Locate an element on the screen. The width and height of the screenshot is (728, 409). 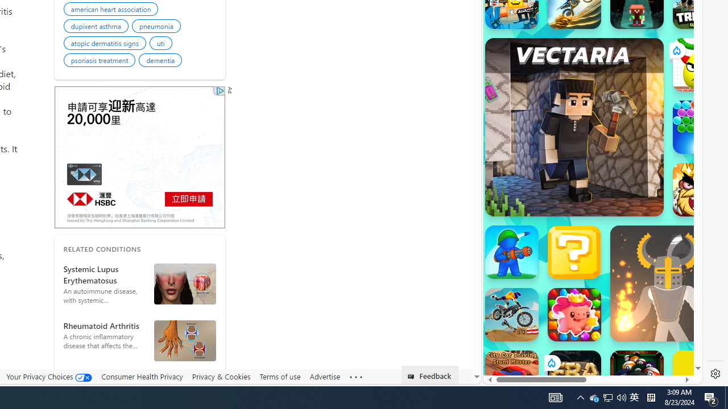
Class: oneFooter_seeMore-DS-EntryPoint1-1 is located at coordinates (356, 377).